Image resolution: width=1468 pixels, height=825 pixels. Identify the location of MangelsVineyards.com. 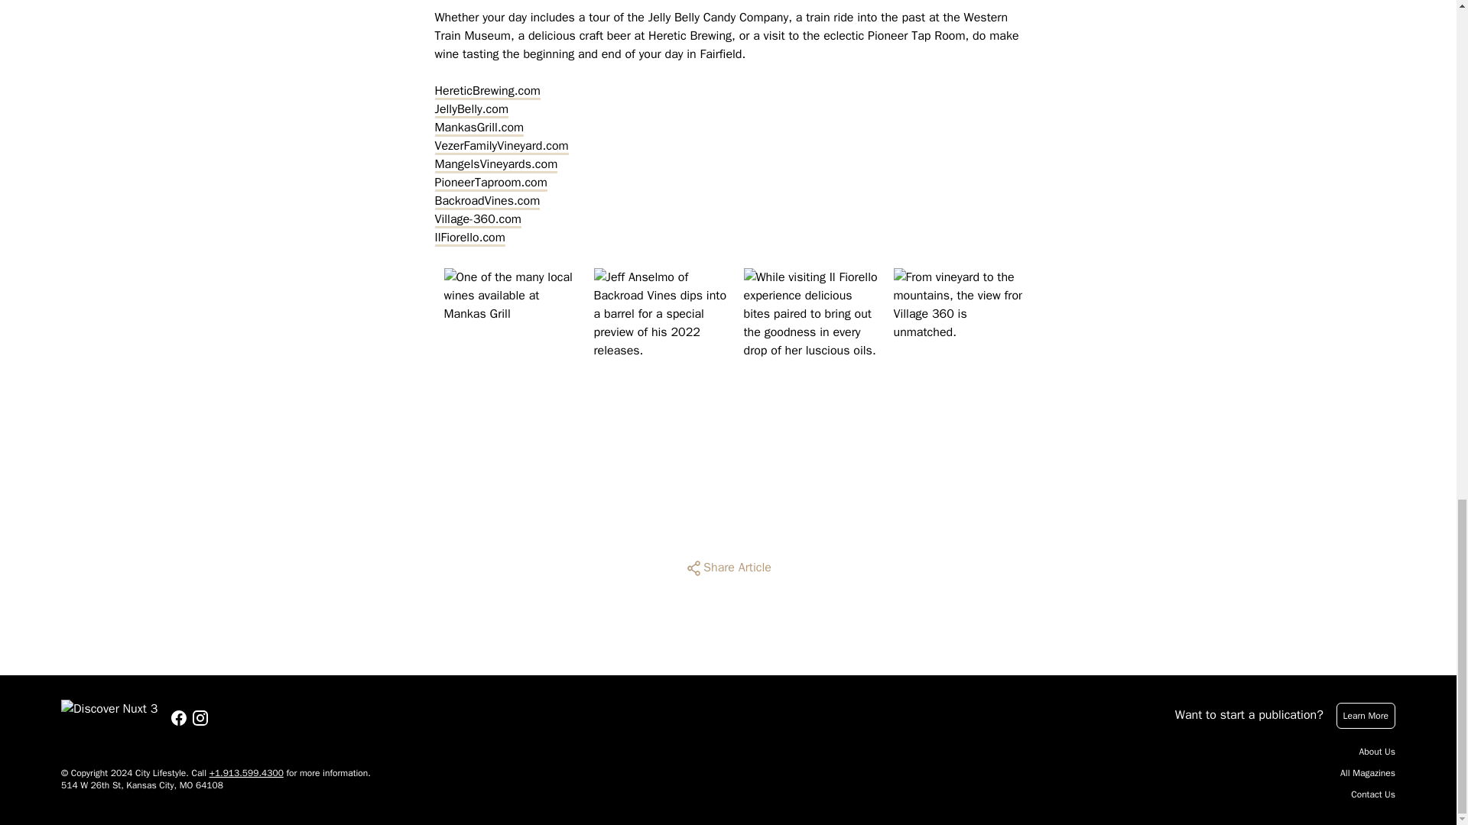
(495, 163).